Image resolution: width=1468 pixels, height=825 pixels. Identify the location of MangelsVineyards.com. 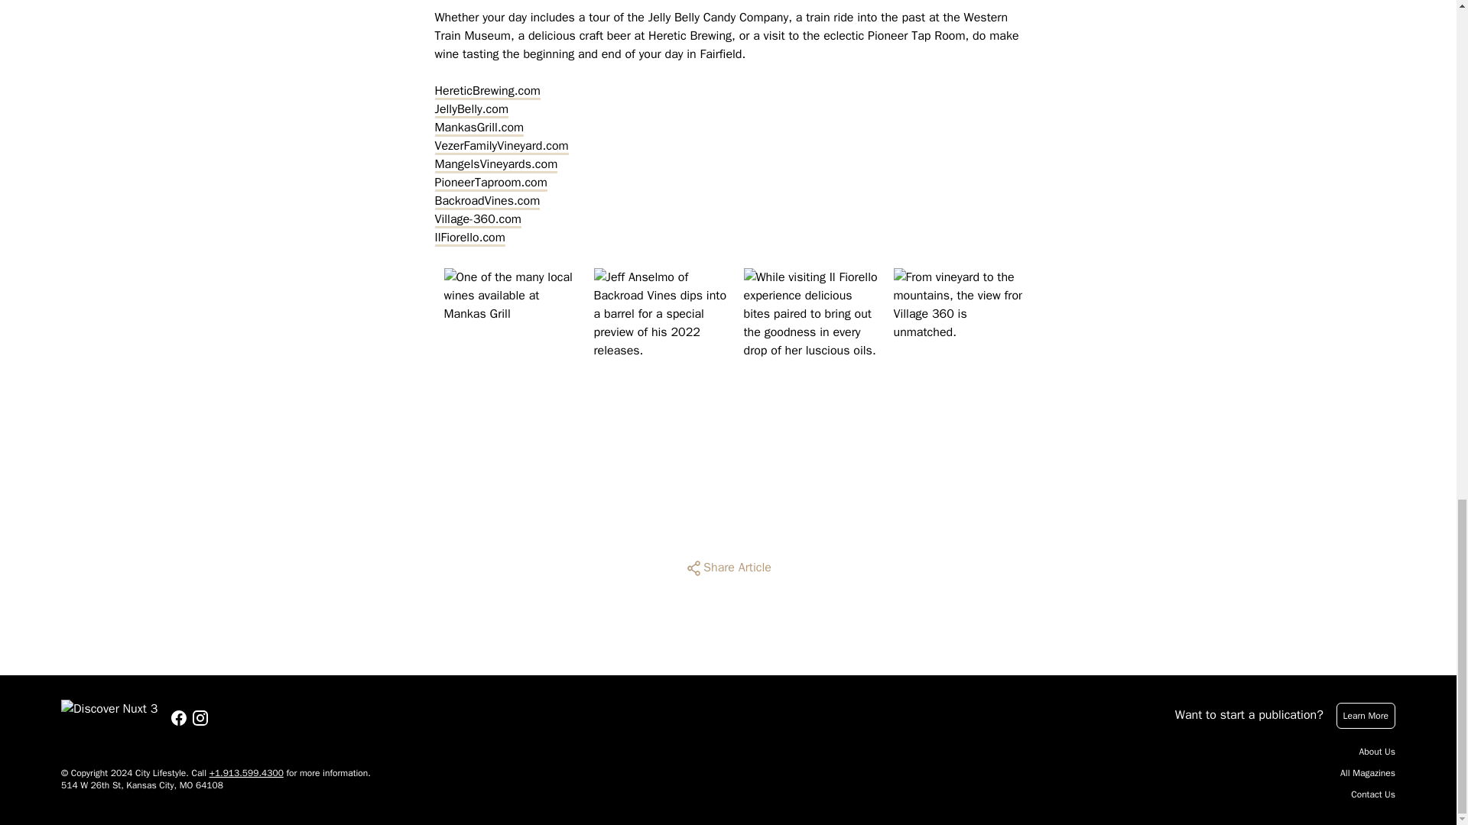
(495, 163).